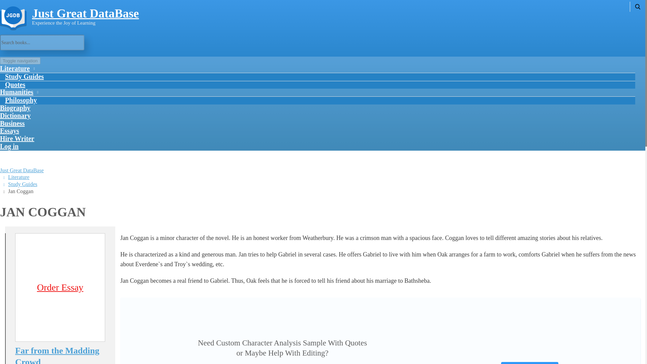 The width and height of the screenshot is (647, 364). What do you see at coordinates (15, 115) in the screenshot?
I see `Dictionary` at bounding box center [15, 115].